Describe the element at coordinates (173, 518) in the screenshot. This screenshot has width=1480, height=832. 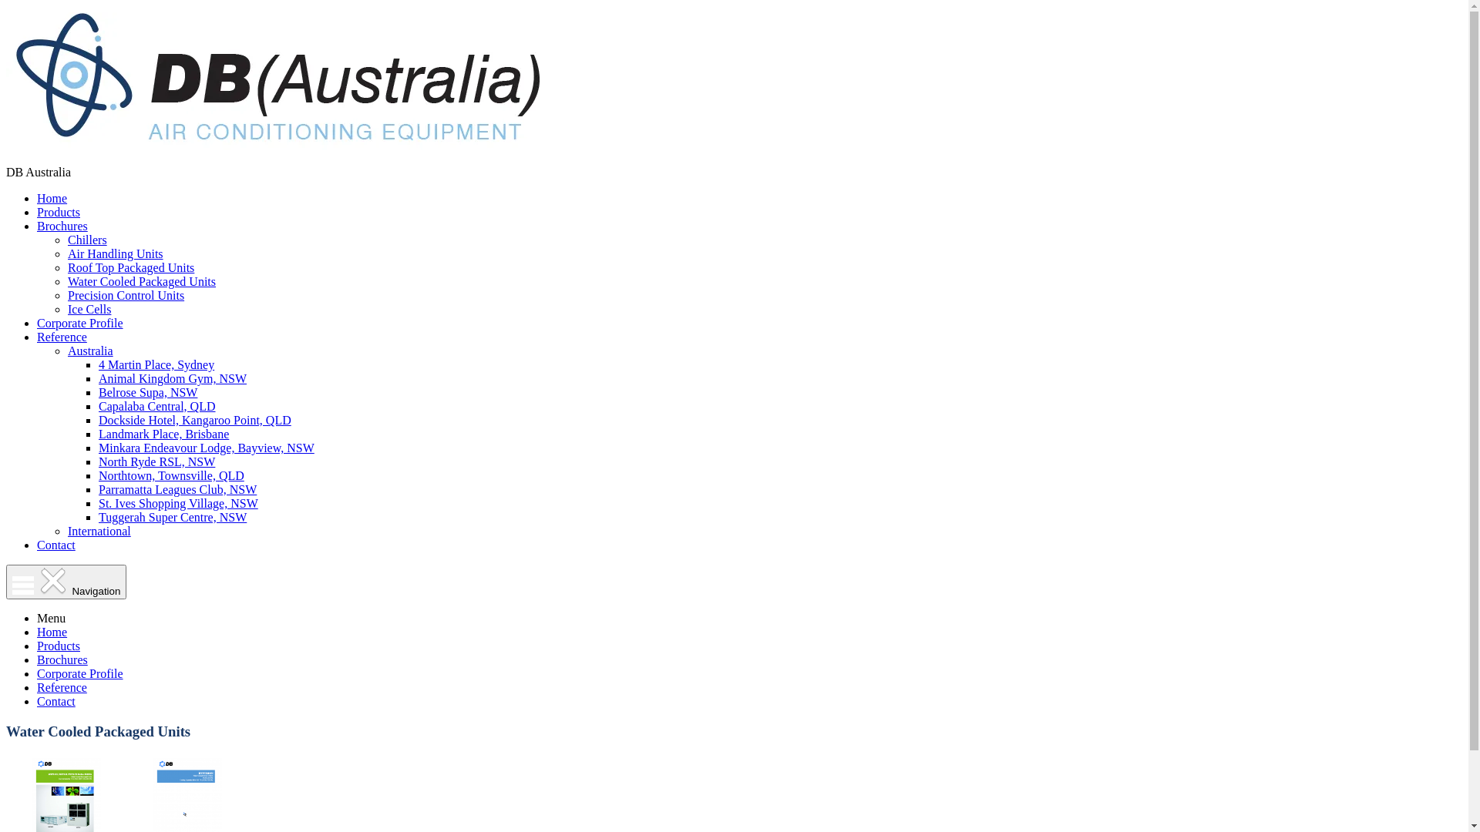
I see `Tuggerah Super Centre, NSW` at that location.